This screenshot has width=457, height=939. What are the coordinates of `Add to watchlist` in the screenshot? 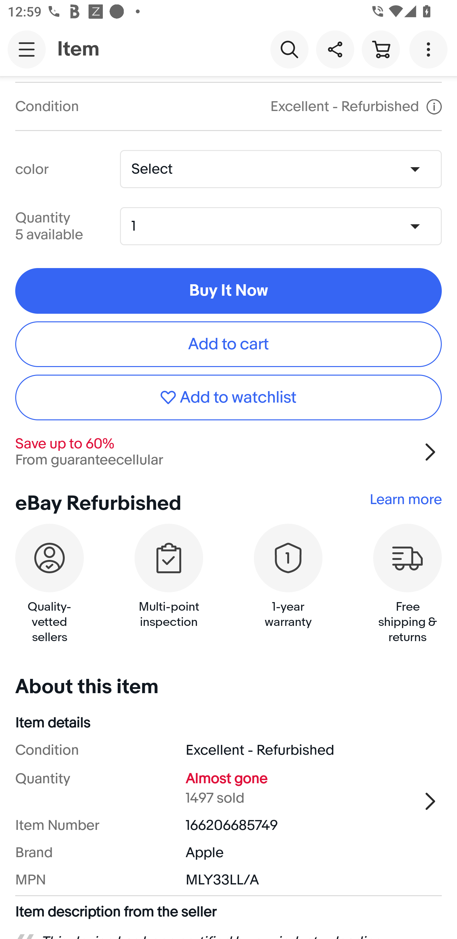 It's located at (228, 398).